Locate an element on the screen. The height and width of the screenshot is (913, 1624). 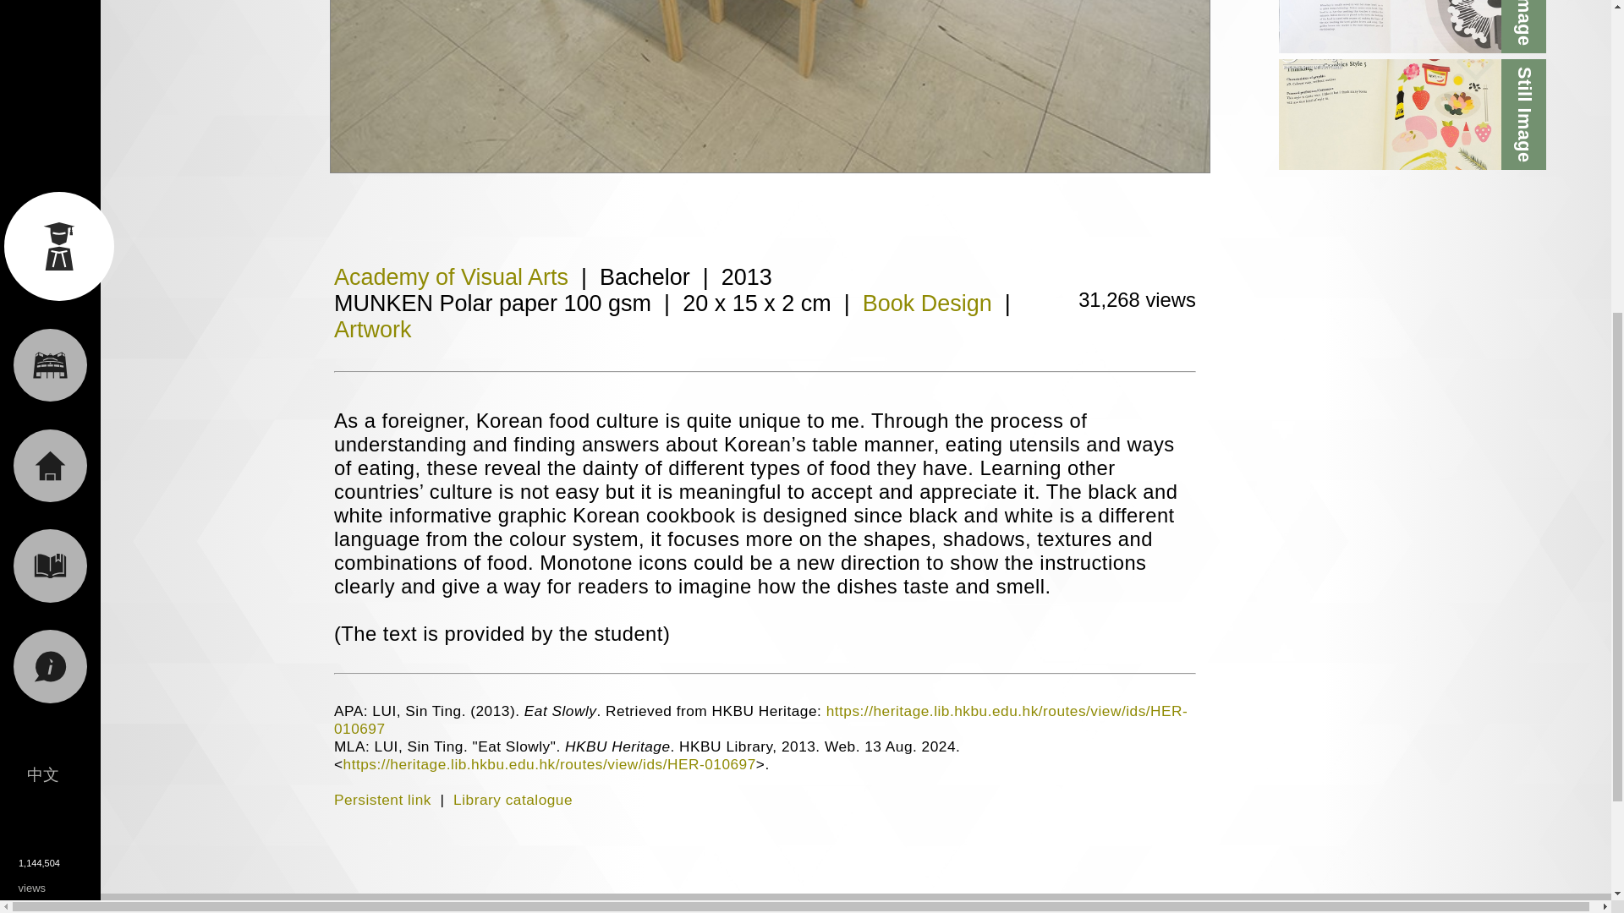
Book Design is located at coordinates (927, 303).